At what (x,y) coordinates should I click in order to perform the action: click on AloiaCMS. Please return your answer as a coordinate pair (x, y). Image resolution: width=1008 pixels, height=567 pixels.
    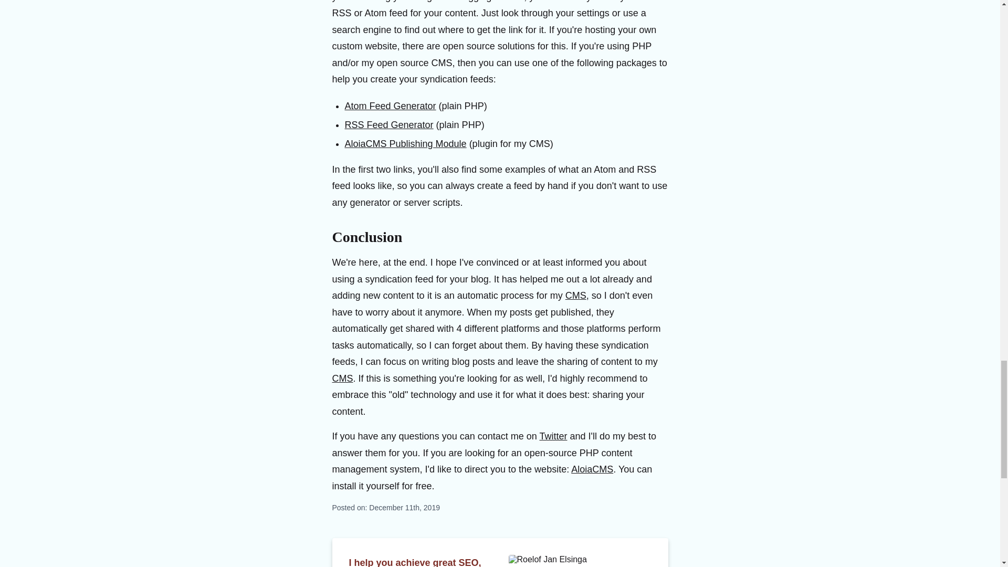
    Looking at the image, I should click on (592, 469).